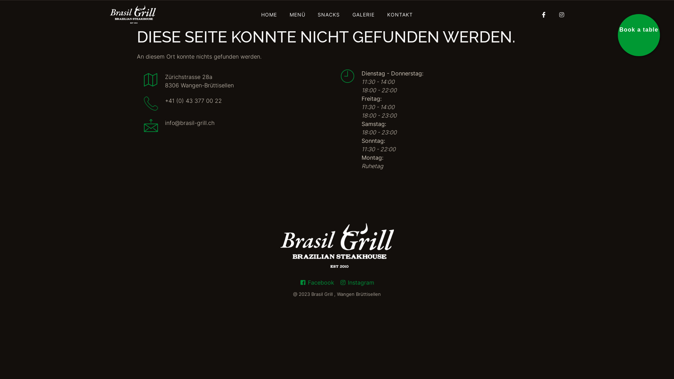 This screenshot has height=379, width=674. What do you see at coordinates (179, 126) in the screenshot?
I see `info@brasil-grill.ch` at bounding box center [179, 126].